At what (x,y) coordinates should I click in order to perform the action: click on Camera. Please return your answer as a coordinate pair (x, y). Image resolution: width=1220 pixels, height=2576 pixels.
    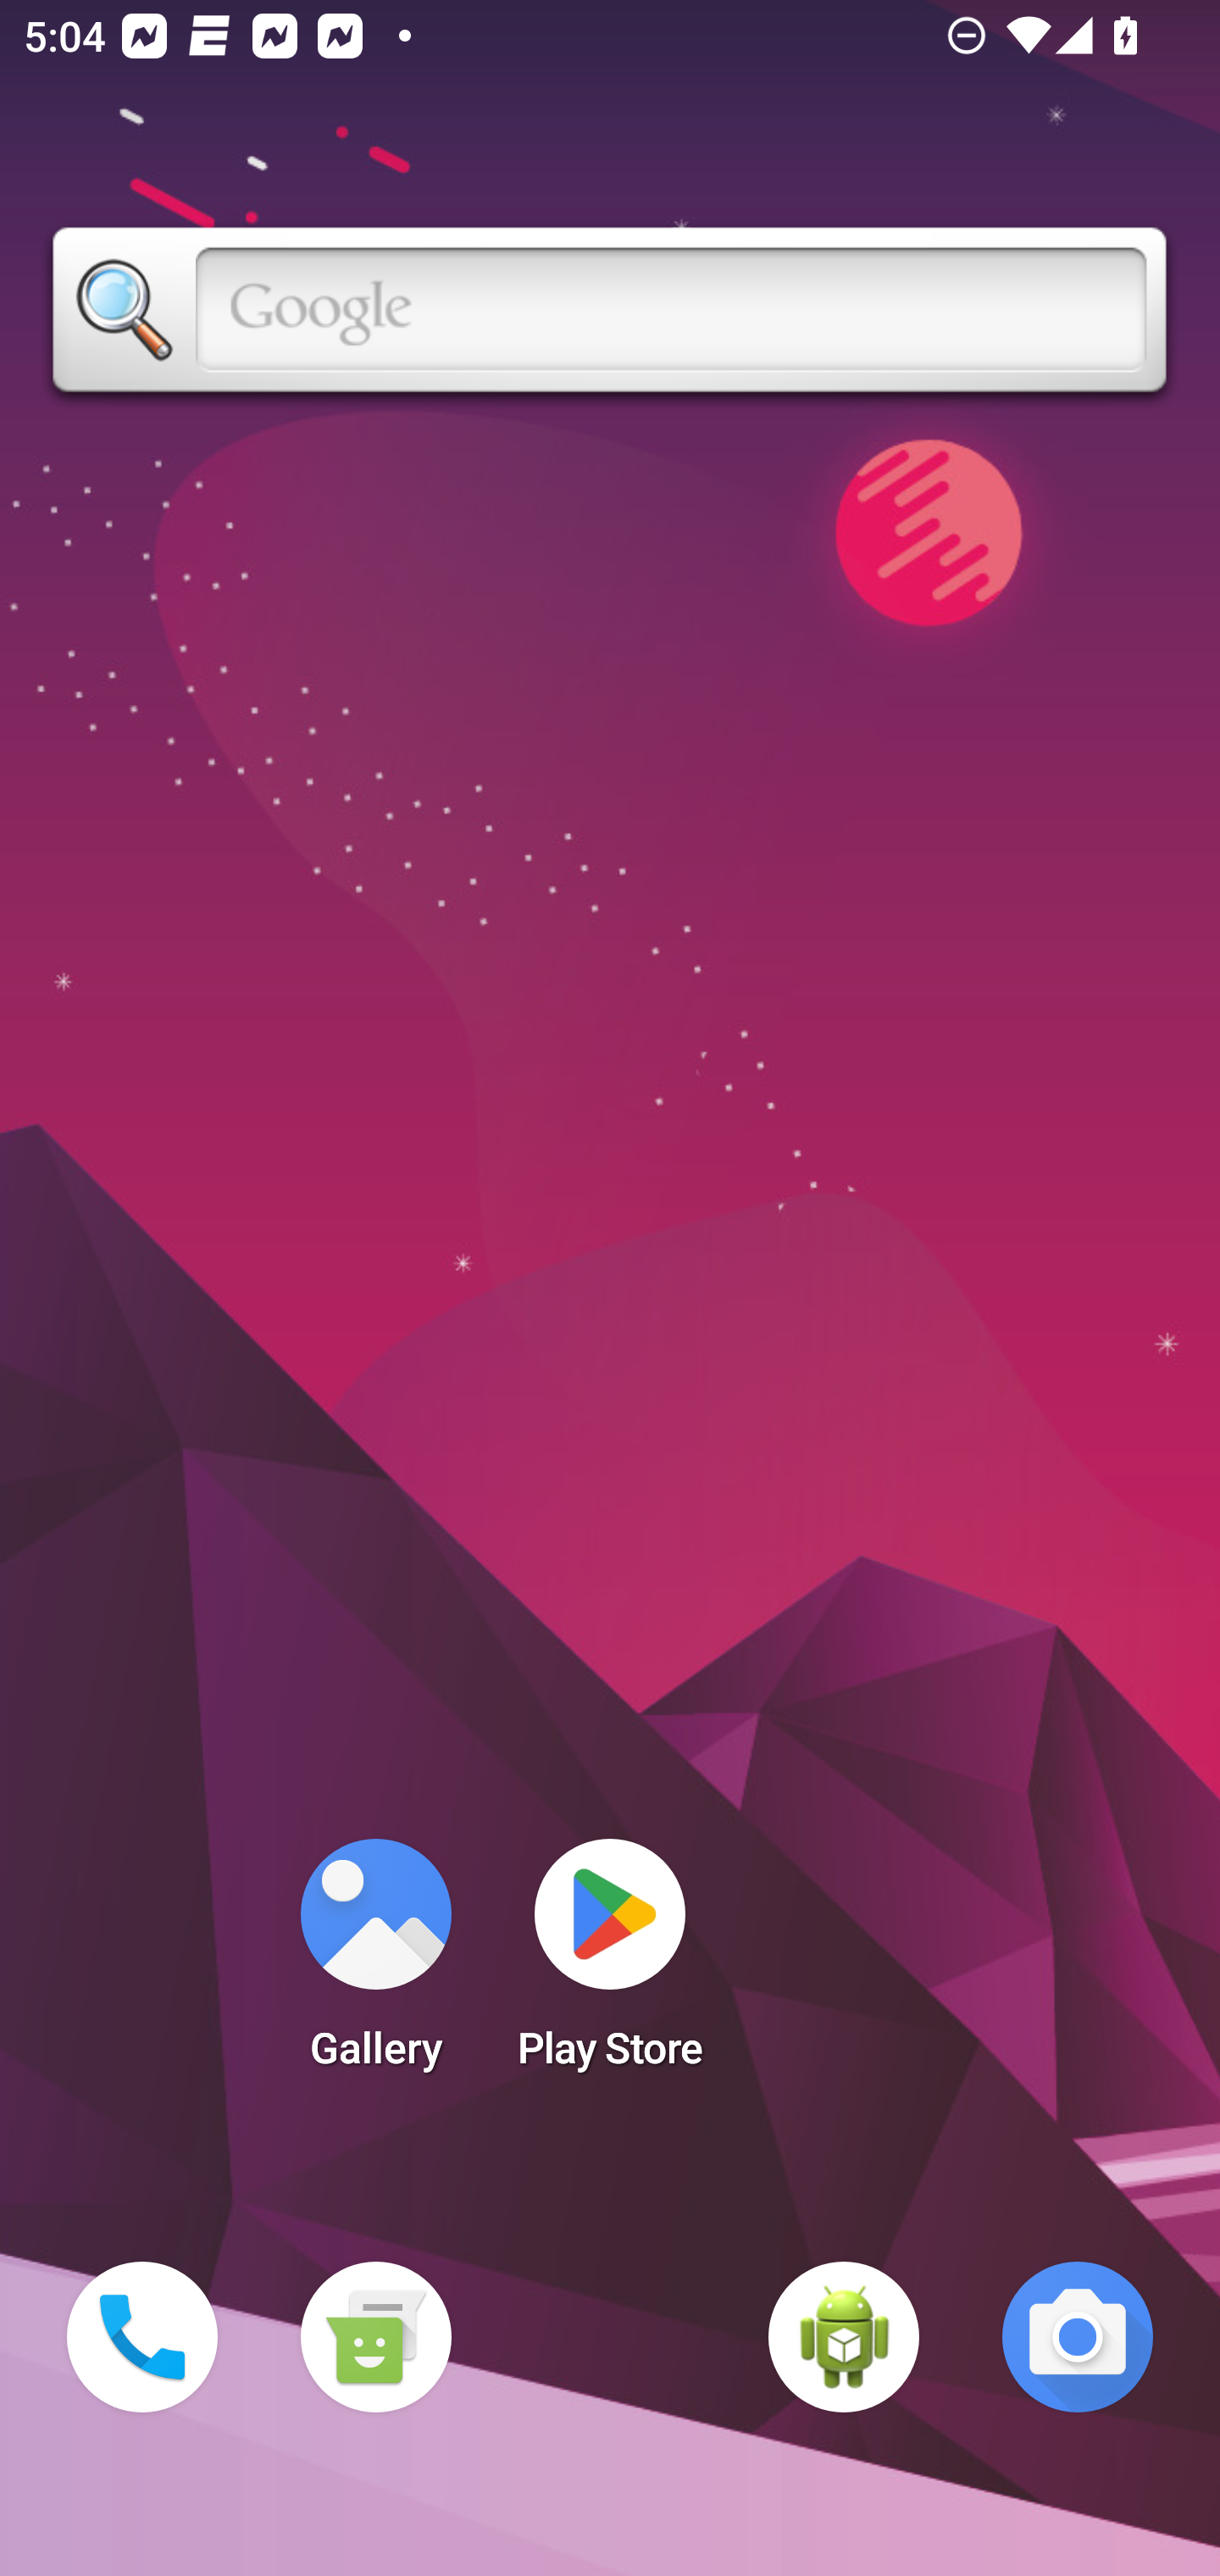
    Looking at the image, I should click on (1078, 2337).